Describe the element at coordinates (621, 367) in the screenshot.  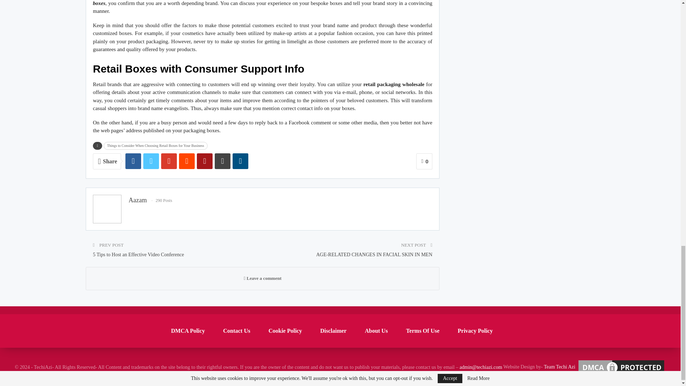
I see `DMCA.com Protection Status` at that location.